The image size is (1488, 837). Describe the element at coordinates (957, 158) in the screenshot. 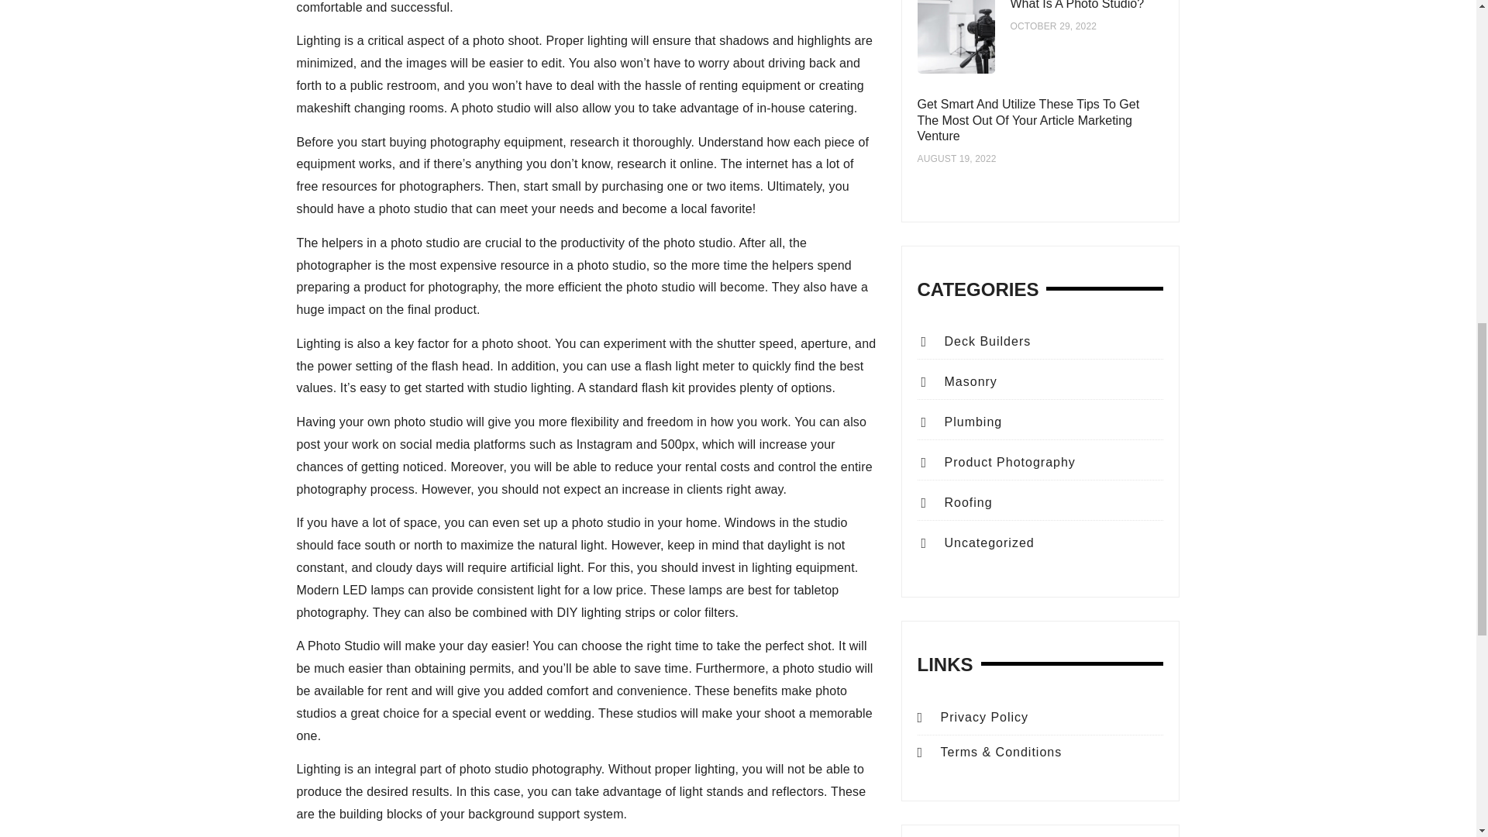

I see `AUGUST 19, 2022` at that location.